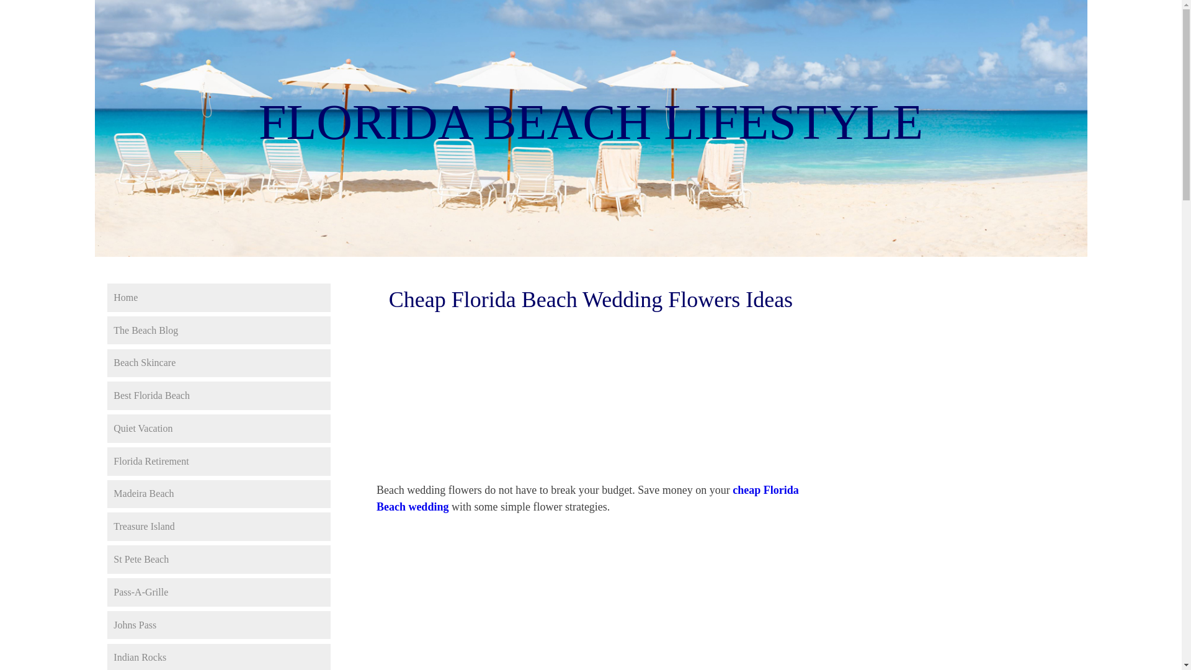 Image resolution: width=1191 pixels, height=670 pixels. Describe the element at coordinates (218, 494) in the screenshot. I see `Madeira Beach` at that location.